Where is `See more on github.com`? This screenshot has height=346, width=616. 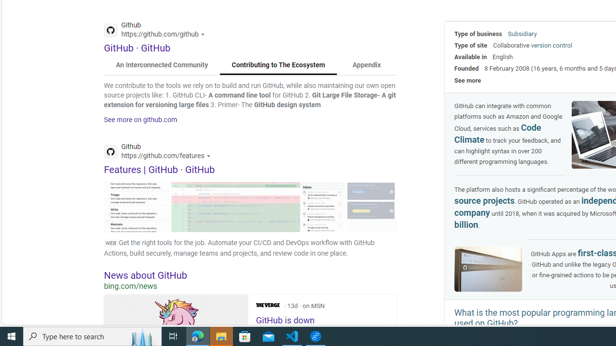 See more on github.com is located at coordinates (141, 120).